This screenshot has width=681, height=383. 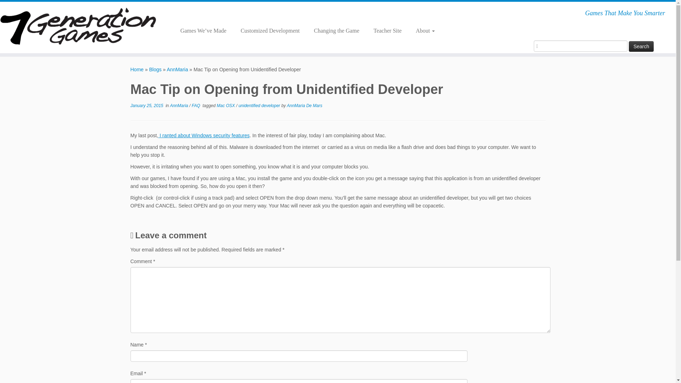 What do you see at coordinates (304, 105) in the screenshot?
I see `View all posts by AnnMaria De Mars` at bounding box center [304, 105].